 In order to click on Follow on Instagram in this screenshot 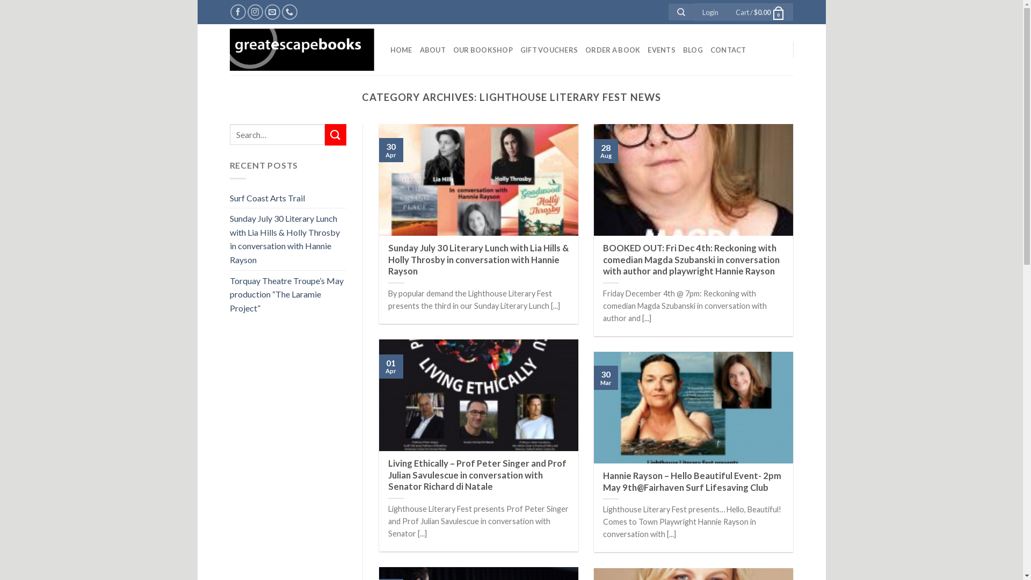, I will do `click(255, 12)`.